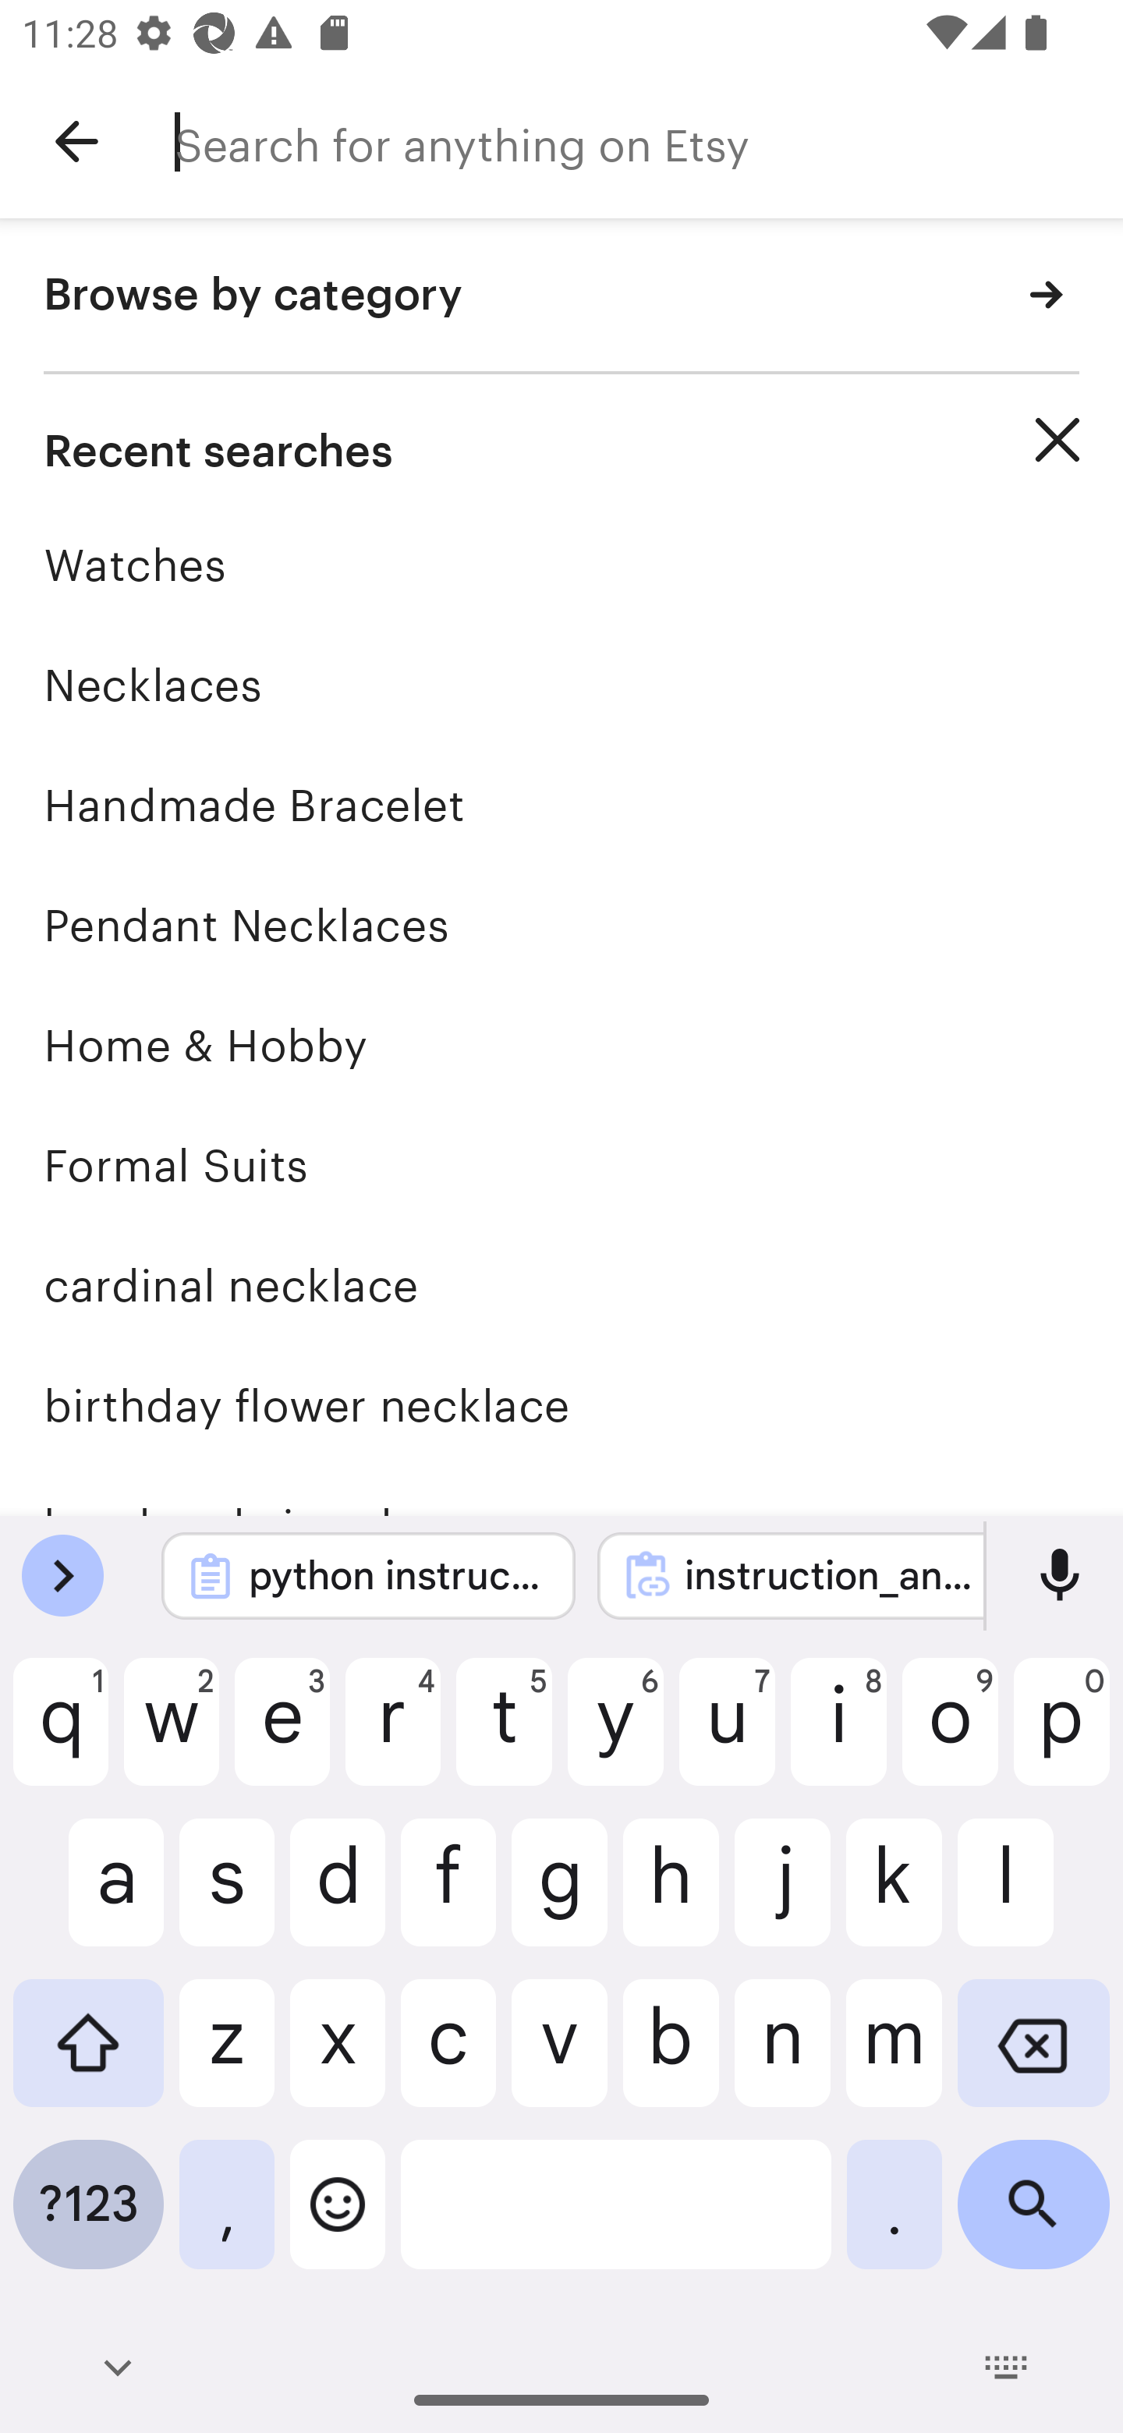 Image resolution: width=1123 pixels, height=2433 pixels. Describe the element at coordinates (561, 685) in the screenshot. I see `Necklaces` at that location.